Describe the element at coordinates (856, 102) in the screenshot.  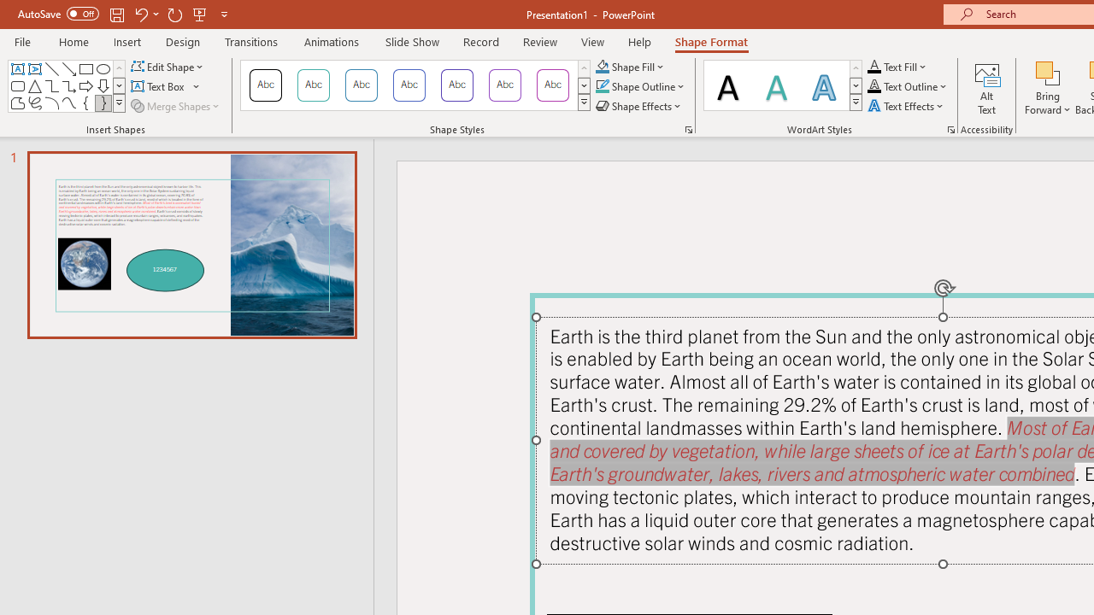
I see `Class: NetUIImage` at that location.